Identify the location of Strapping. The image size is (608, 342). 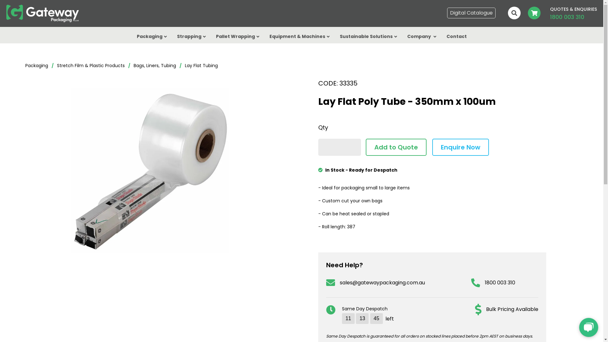
(191, 38).